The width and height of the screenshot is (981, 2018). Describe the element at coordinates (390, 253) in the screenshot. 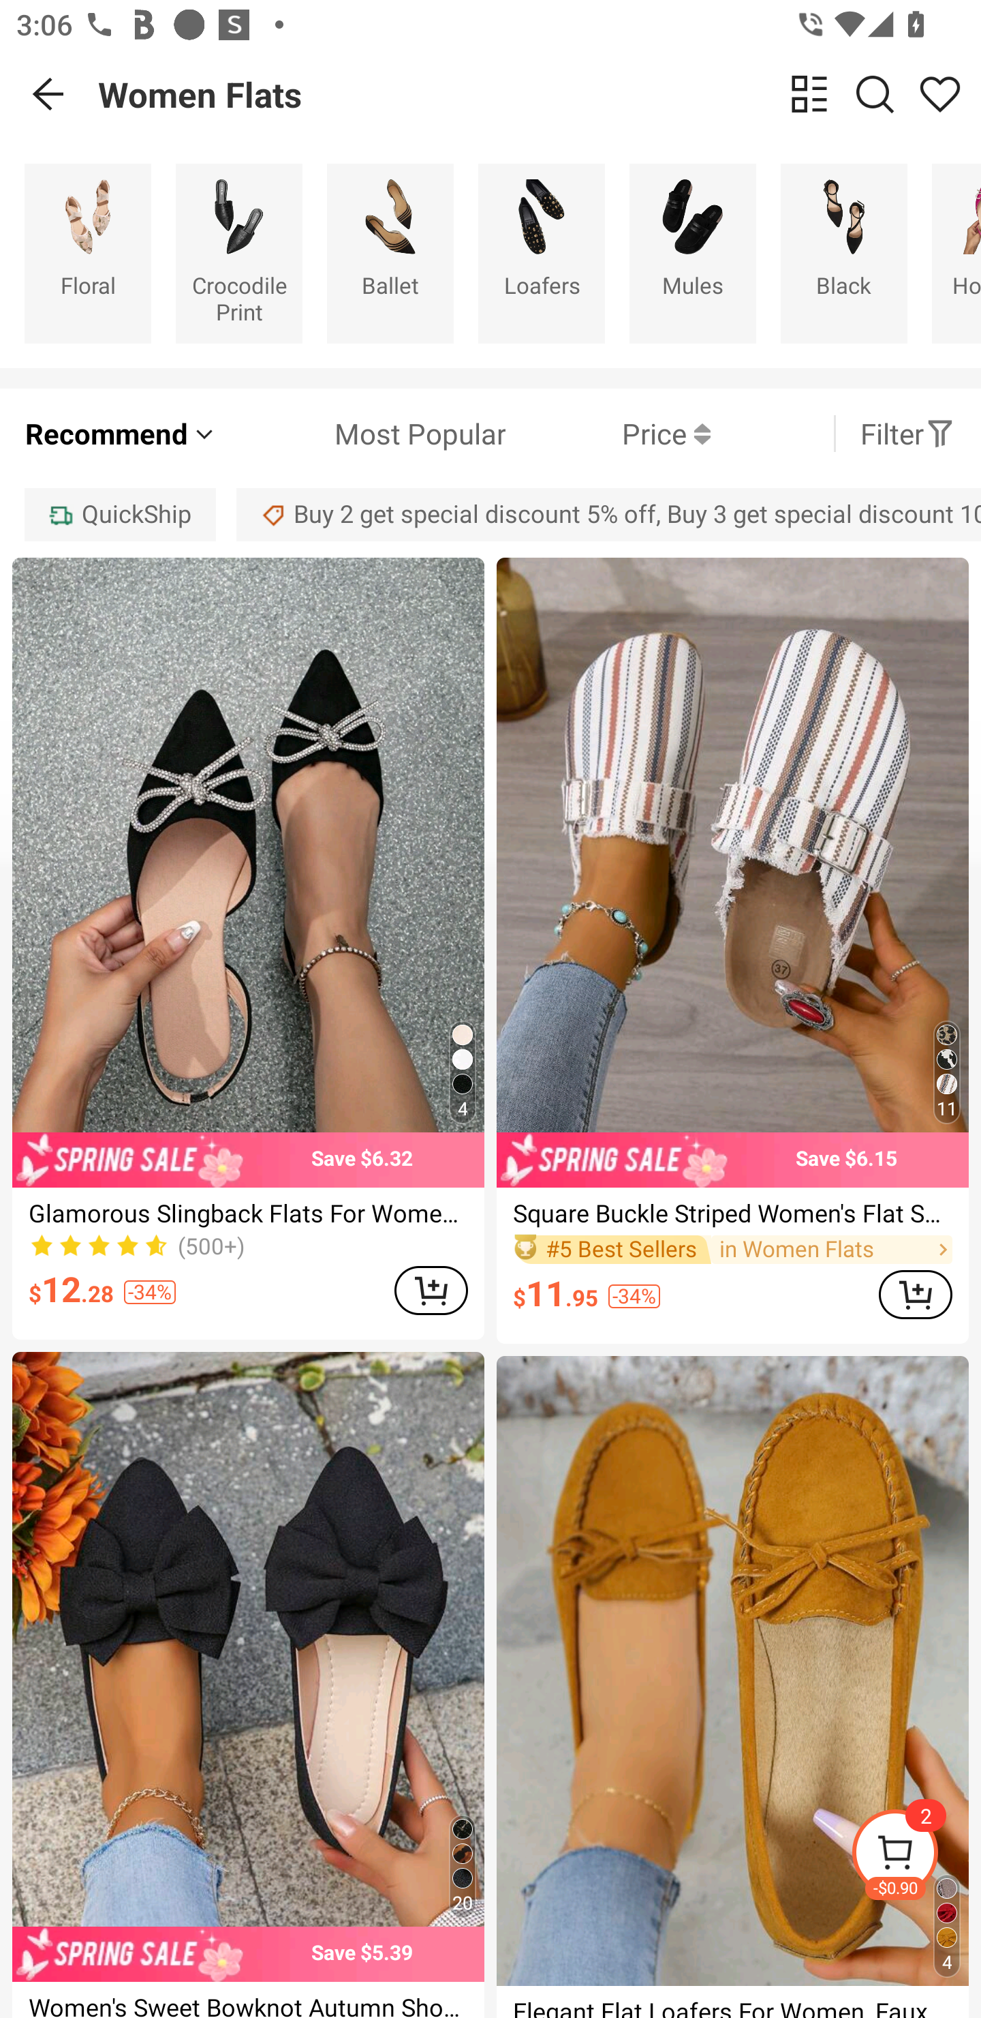

I see `Ballet` at that location.